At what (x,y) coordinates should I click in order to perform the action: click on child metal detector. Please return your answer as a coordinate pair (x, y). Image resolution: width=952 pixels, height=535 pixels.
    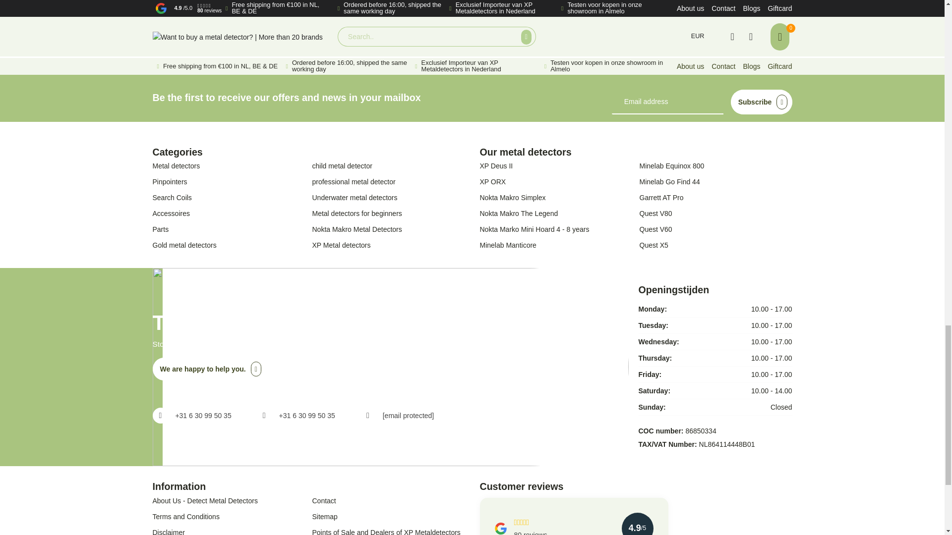
    Looking at the image, I should click on (389, 165).